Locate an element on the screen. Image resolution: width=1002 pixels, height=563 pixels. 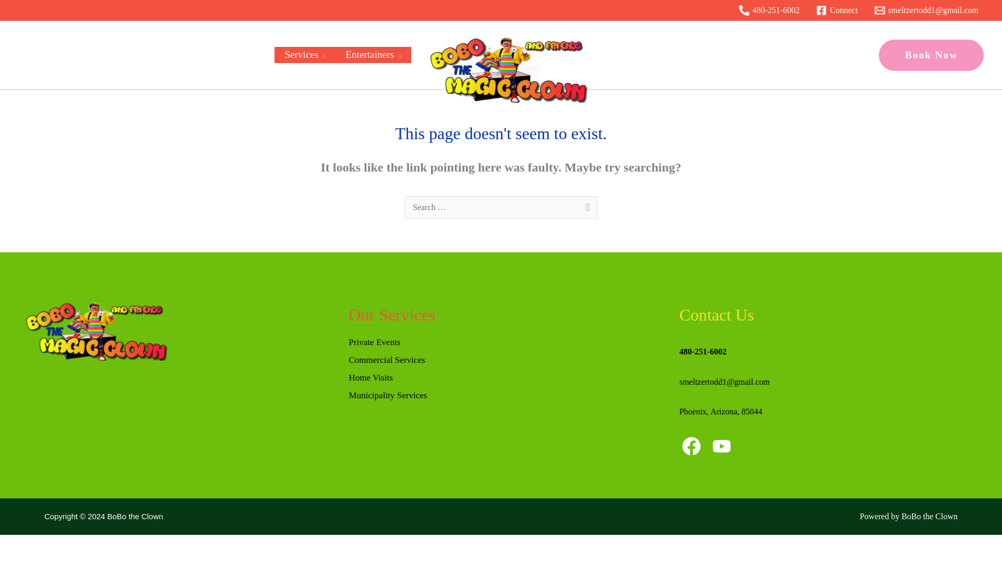
Testimonials is located at coordinates (641, 54).